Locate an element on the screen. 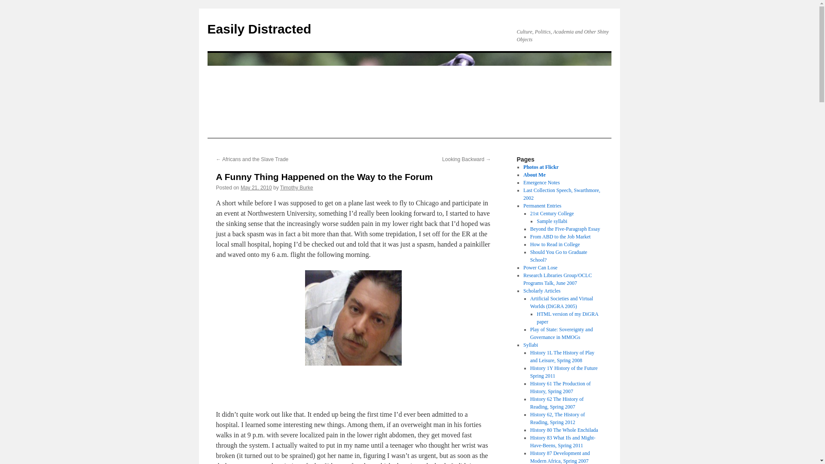  Should You Go to Graduate School? is located at coordinates (559, 256).